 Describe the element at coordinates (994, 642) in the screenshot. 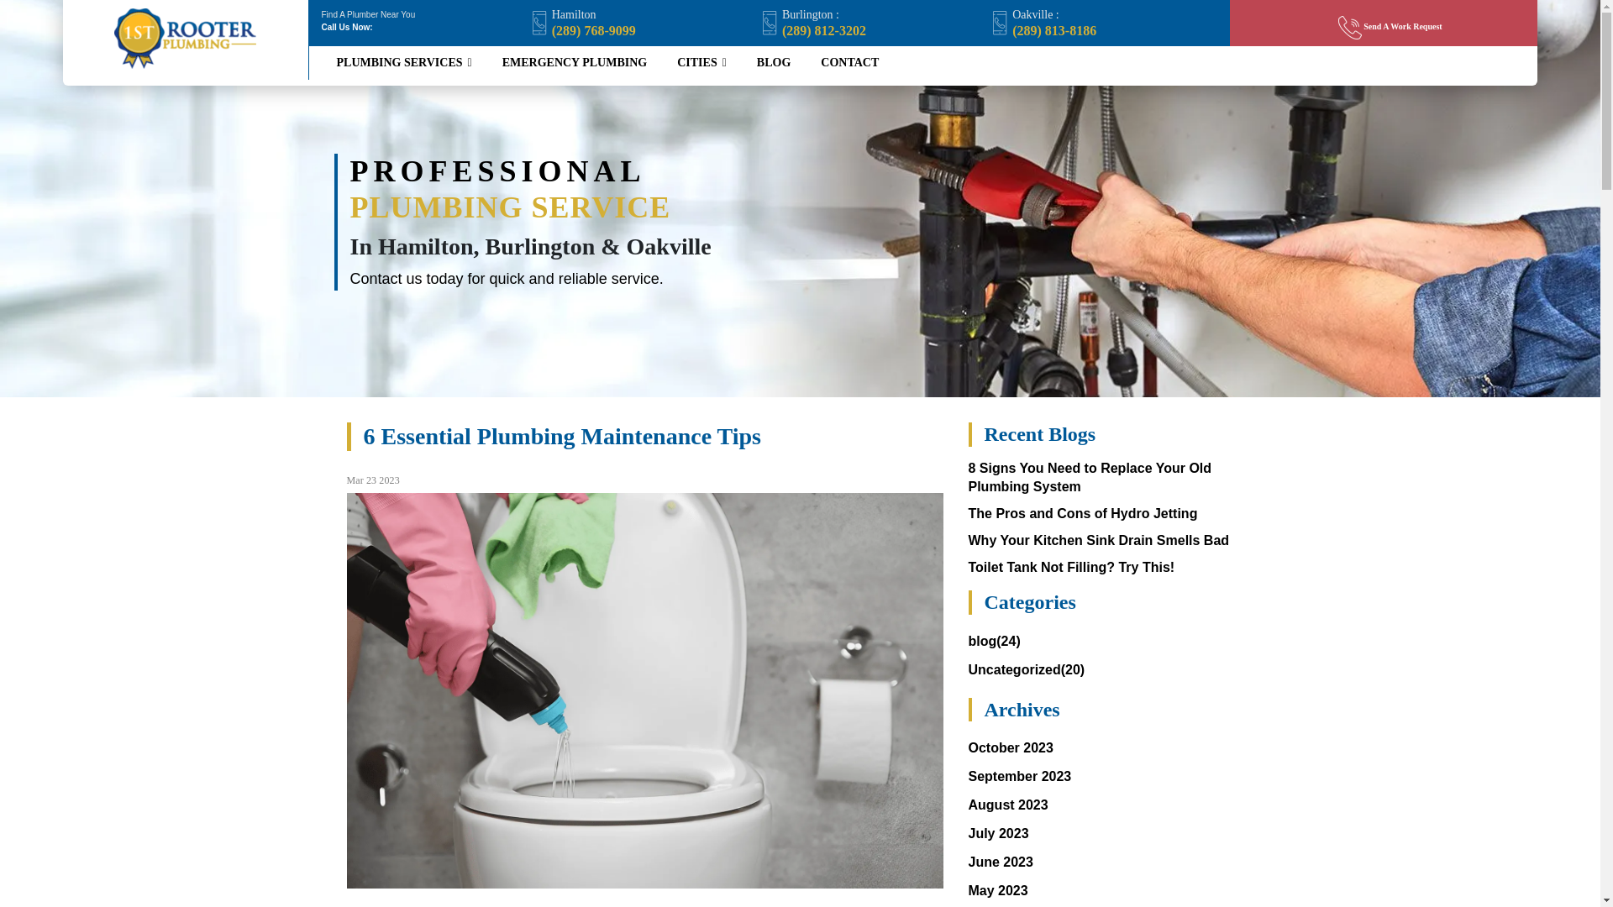

I see `blog(24)` at that location.